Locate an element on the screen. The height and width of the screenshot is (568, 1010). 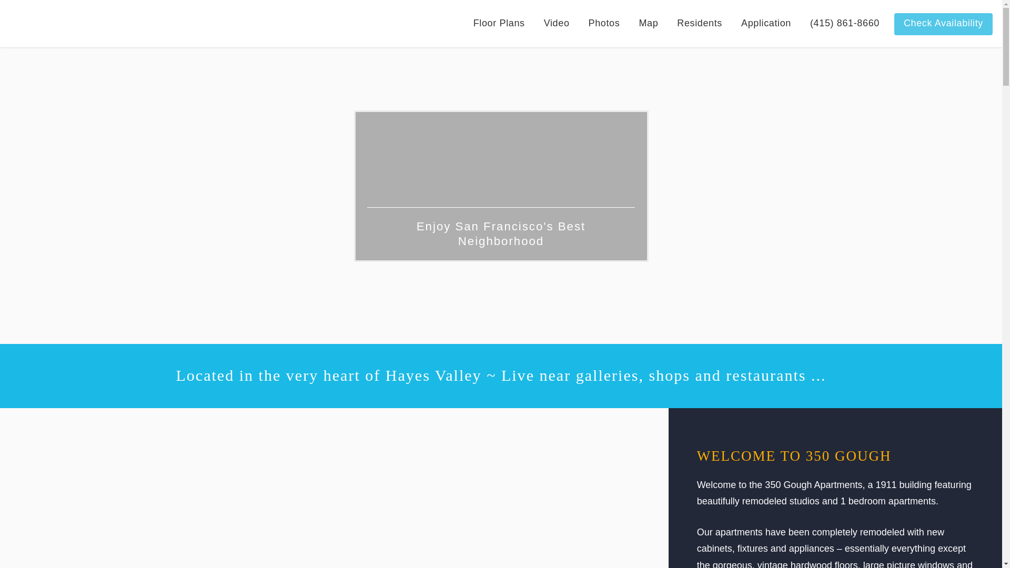
Video is located at coordinates (557, 24).